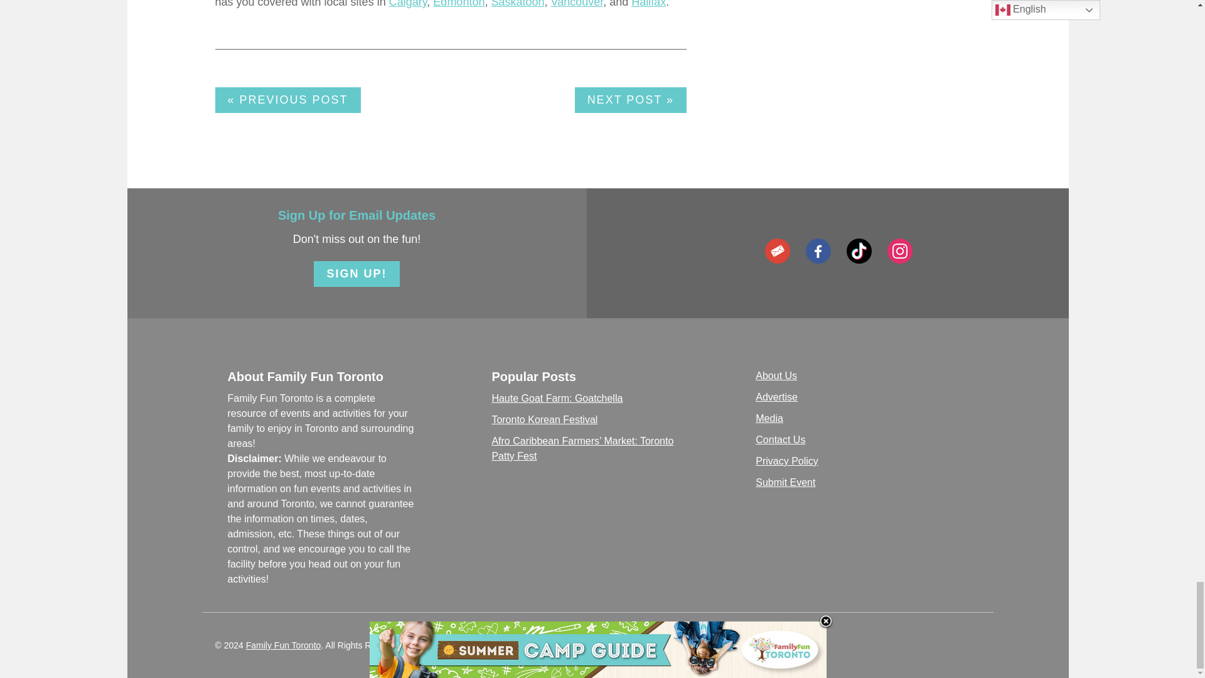  What do you see at coordinates (899, 251) in the screenshot?
I see `Instagram` at bounding box center [899, 251].